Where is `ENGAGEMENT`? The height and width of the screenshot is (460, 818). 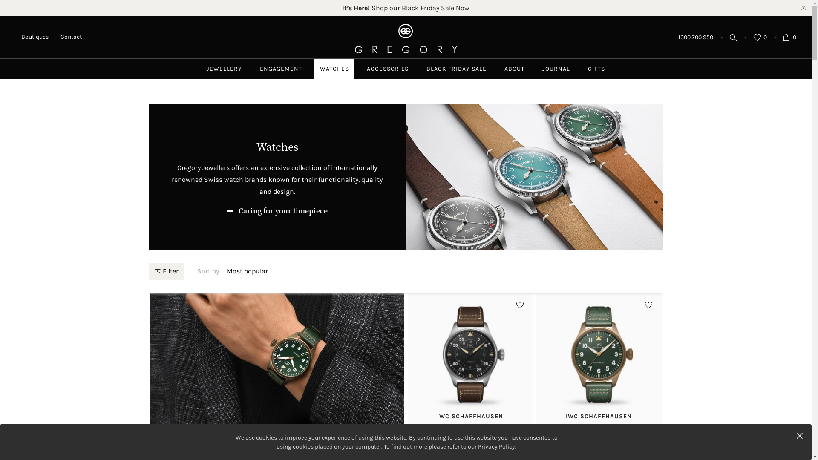
ENGAGEMENT is located at coordinates (281, 69).